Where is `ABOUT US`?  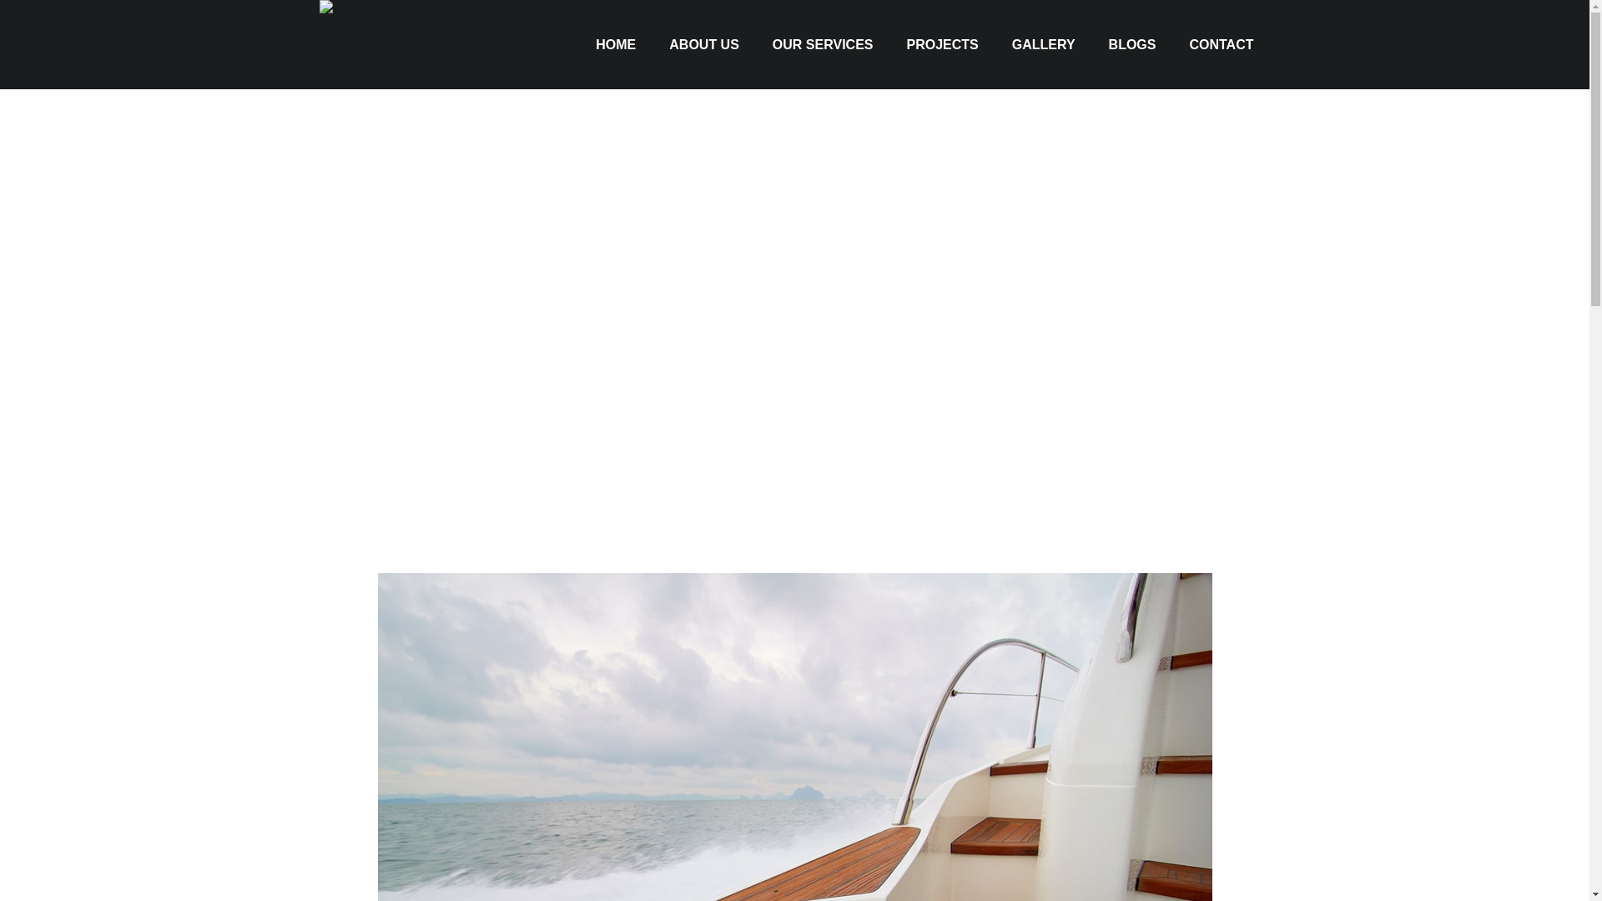 ABOUT US is located at coordinates (704, 45).